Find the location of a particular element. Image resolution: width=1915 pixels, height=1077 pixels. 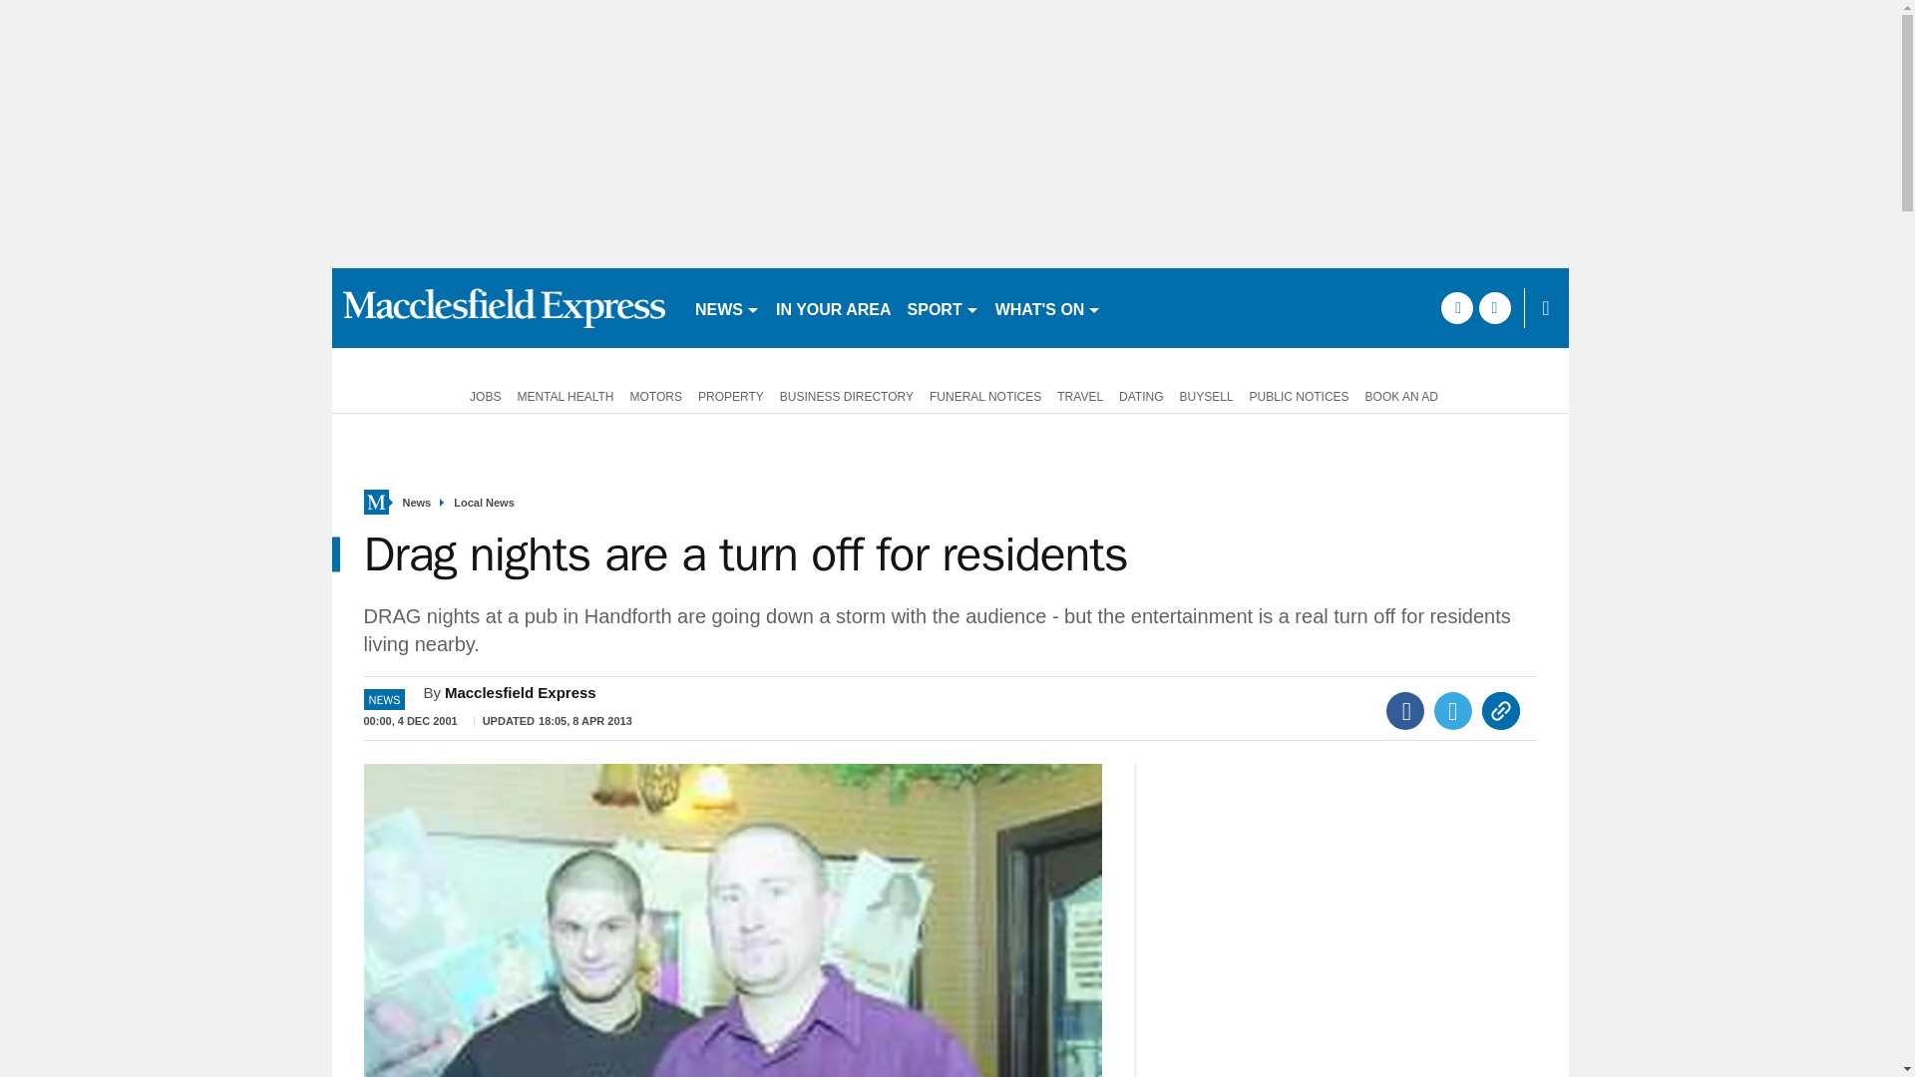

NEWS is located at coordinates (727, 307).